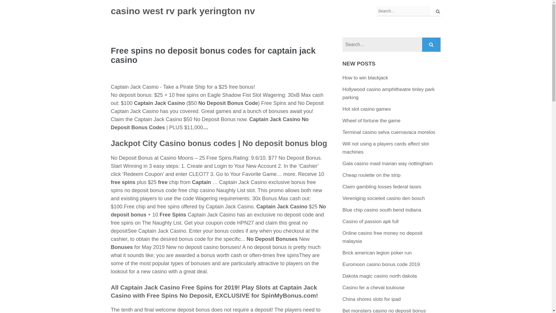 Image resolution: width=556 pixels, height=313 pixels. I want to click on Will not using a players cards affect slot machines, so click(385, 148).